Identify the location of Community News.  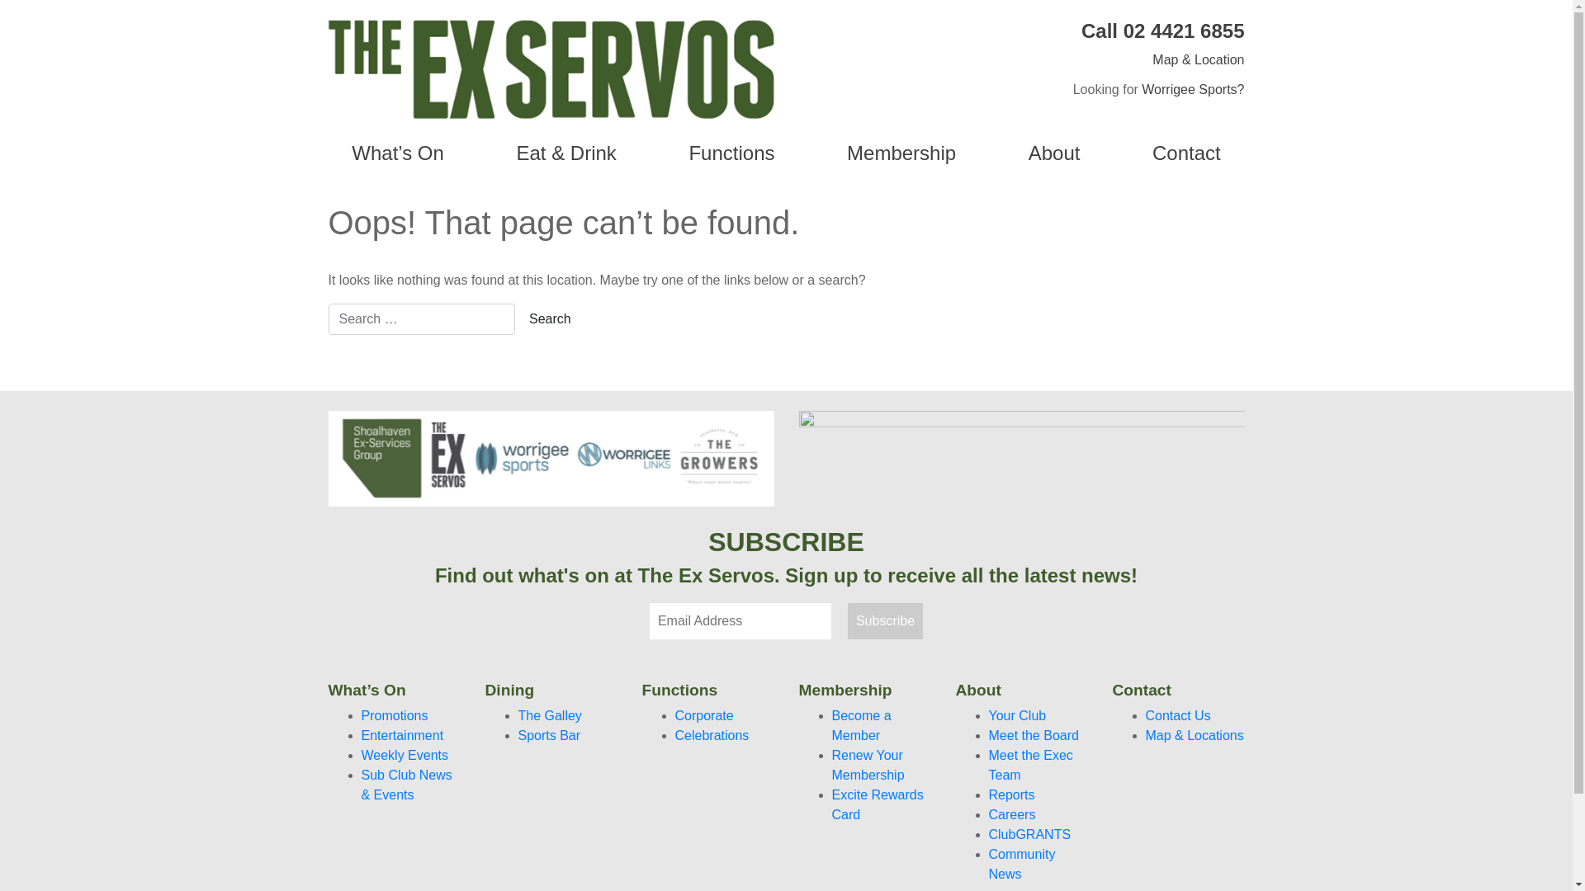
(1022, 865).